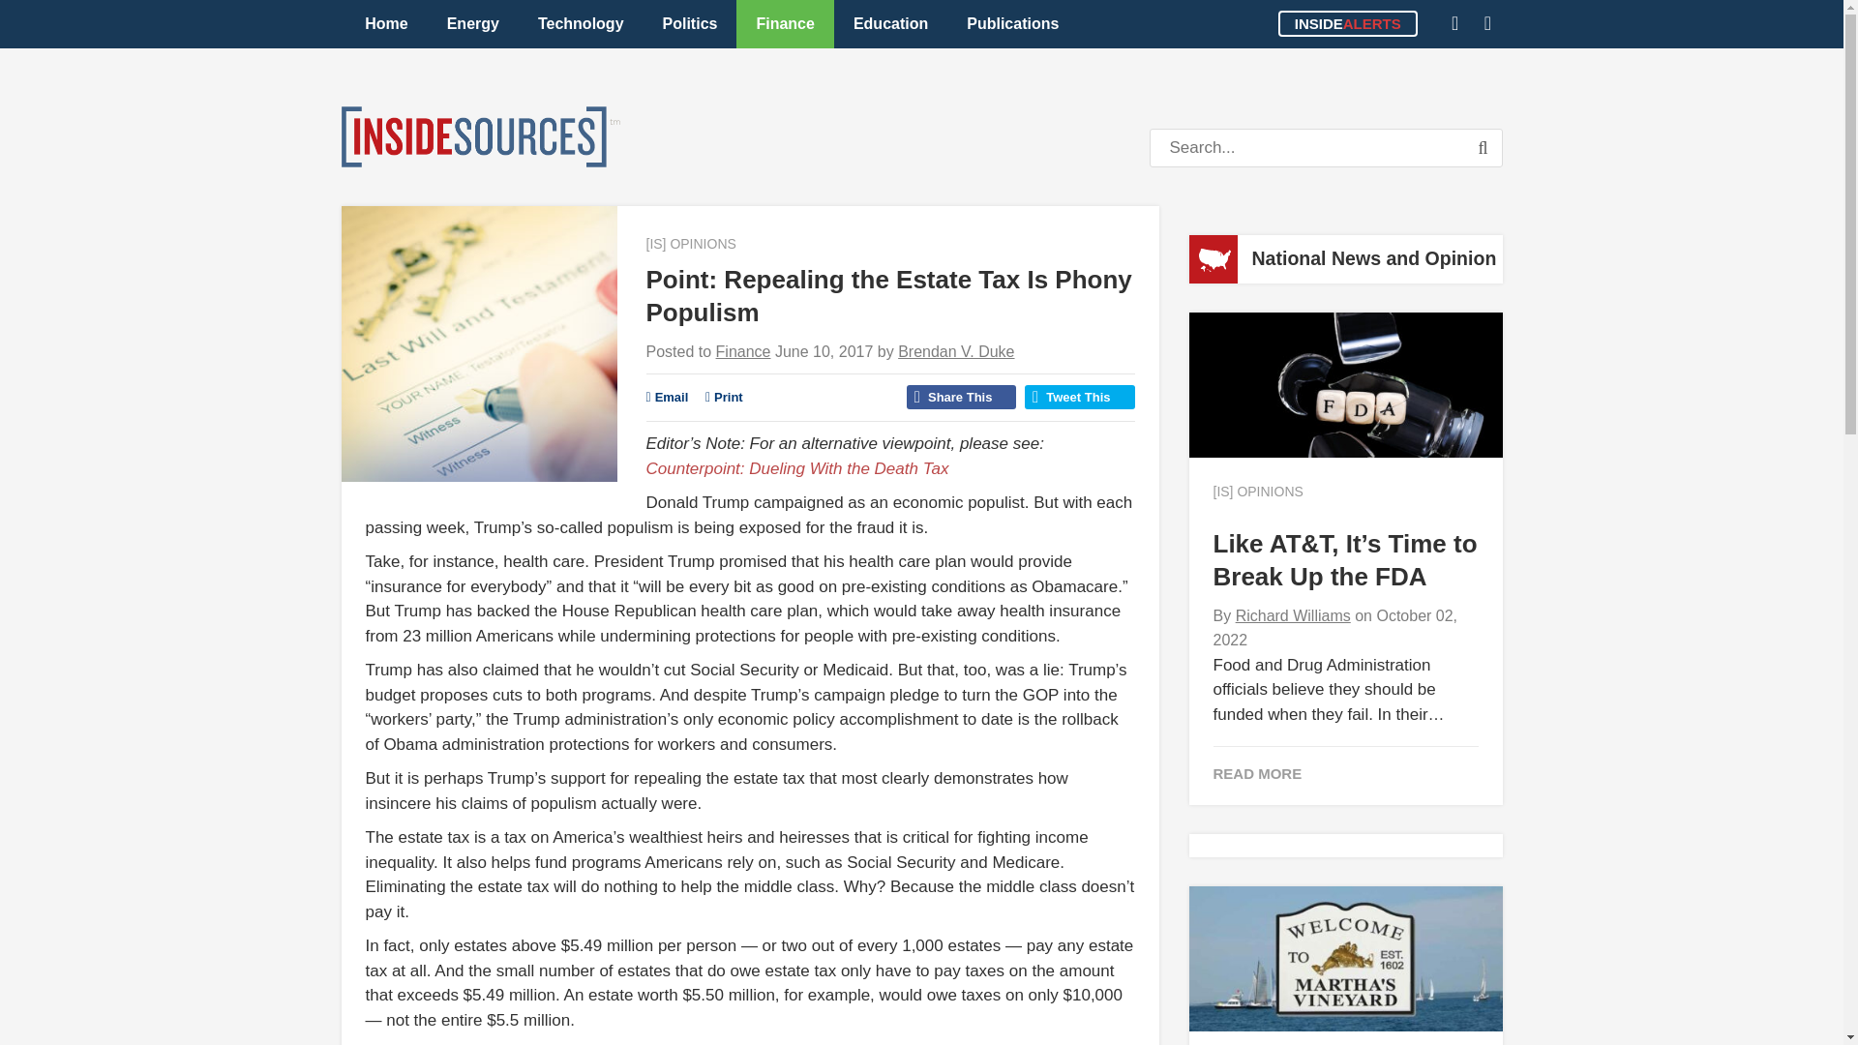 Image resolution: width=1858 pixels, height=1045 pixels. Describe the element at coordinates (690, 23) in the screenshot. I see `Politics` at that location.